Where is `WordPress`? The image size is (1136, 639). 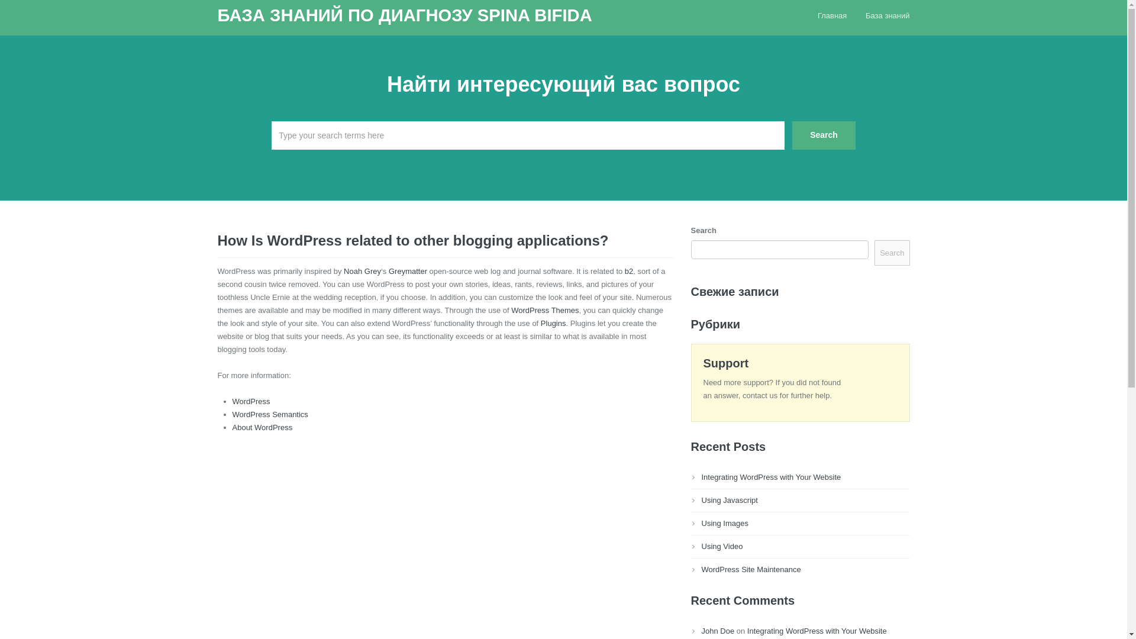 WordPress is located at coordinates (251, 401).